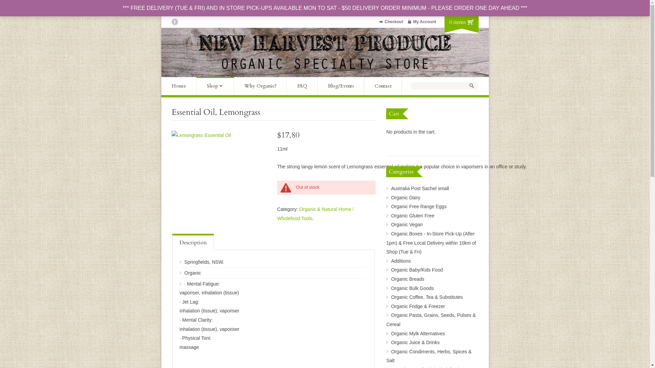 The height and width of the screenshot is (368, 655). I want to click on My Account, so click(425, 22).